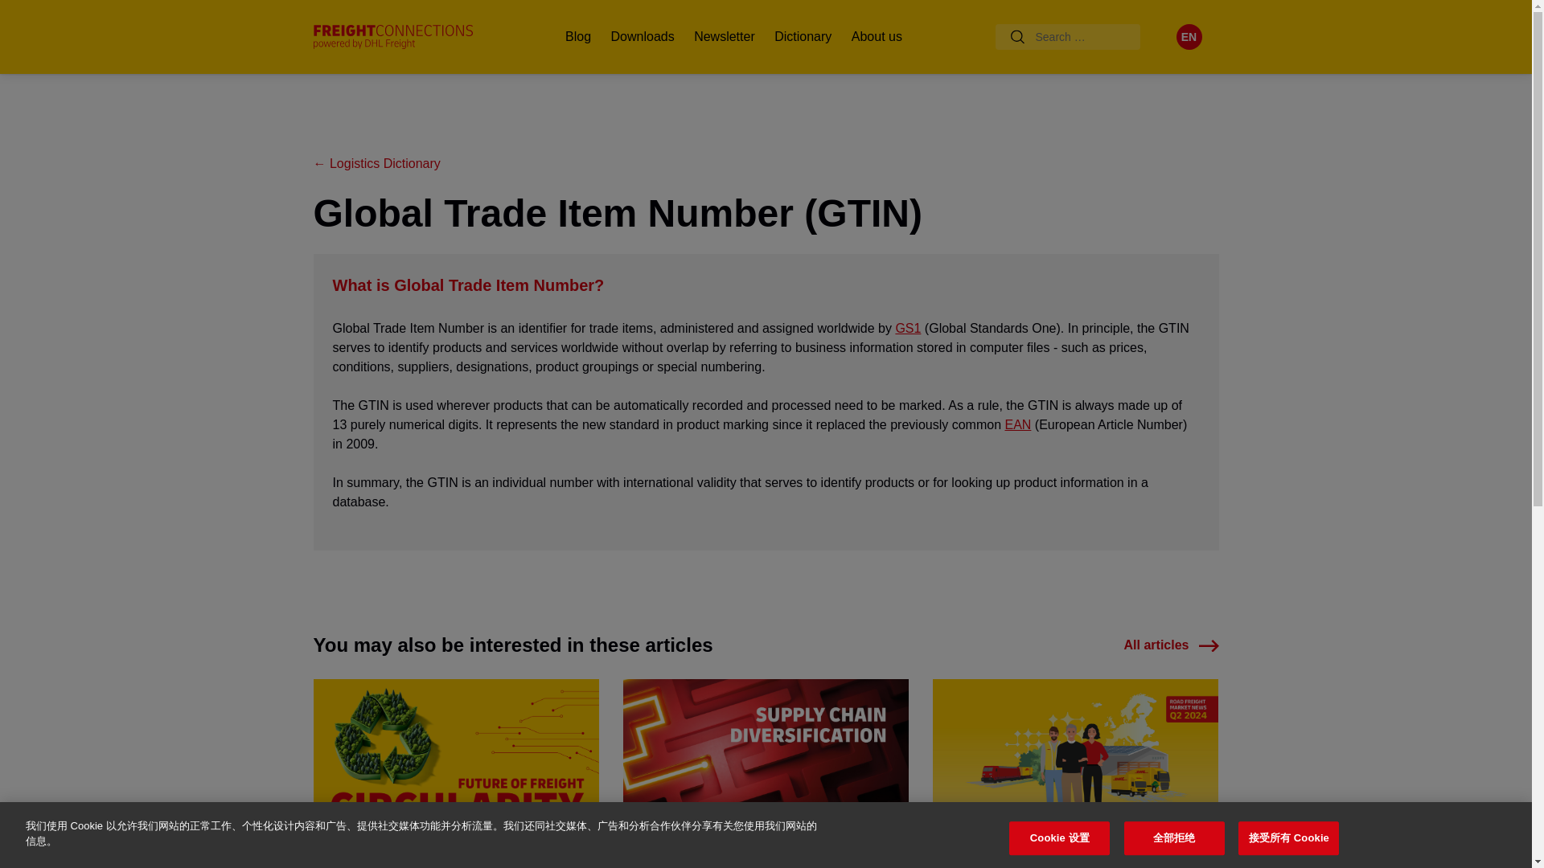 This screenshot has height=868, width=1544. What do you see at coordinates (907, 328) in the screenshot?
I see `GS1` at bounding box center [907, 328].